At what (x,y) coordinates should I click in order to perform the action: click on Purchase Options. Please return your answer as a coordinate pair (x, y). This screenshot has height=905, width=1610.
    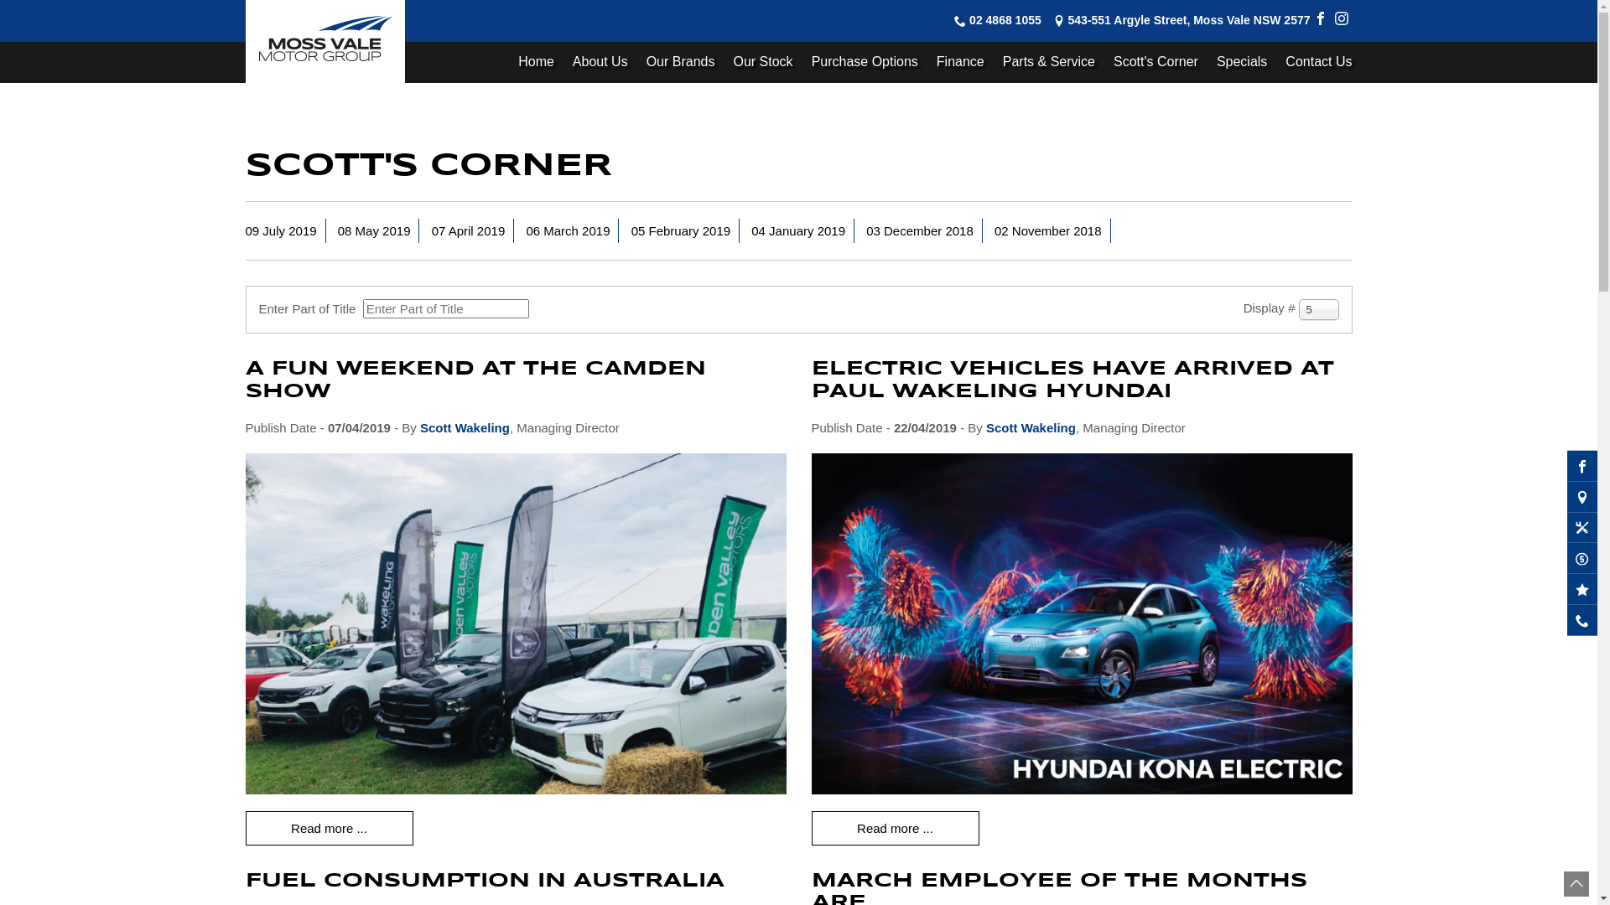
    Looking at the image, I should click on (865, 62).